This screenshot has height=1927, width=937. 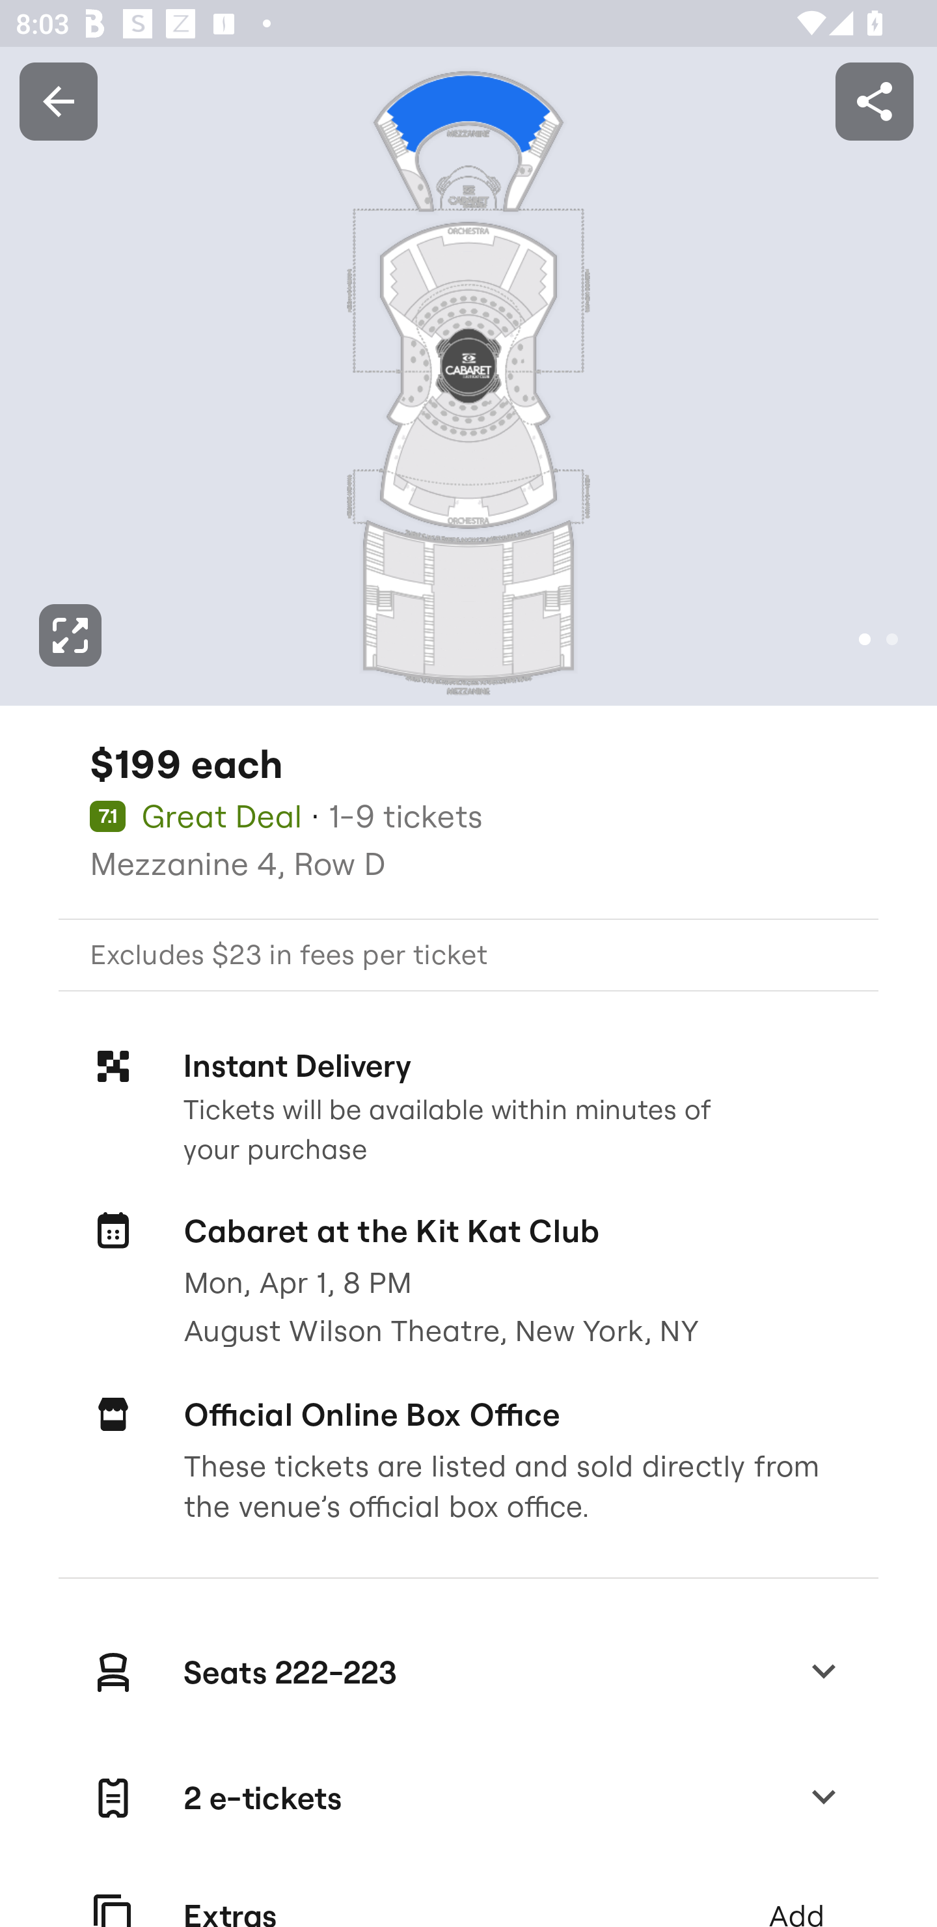 I want to click on Share, so click(x=874, y=100).